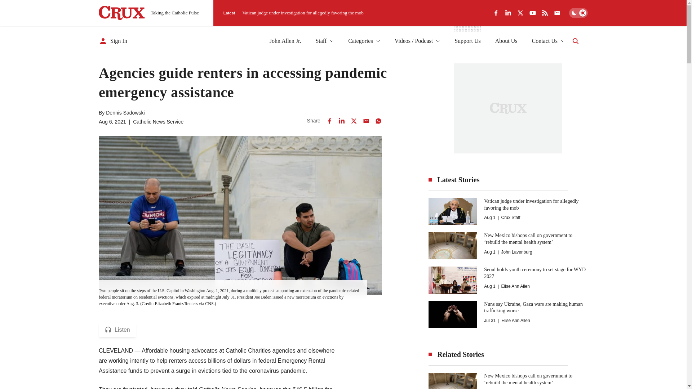  I want to click on true, so click(266, 356).